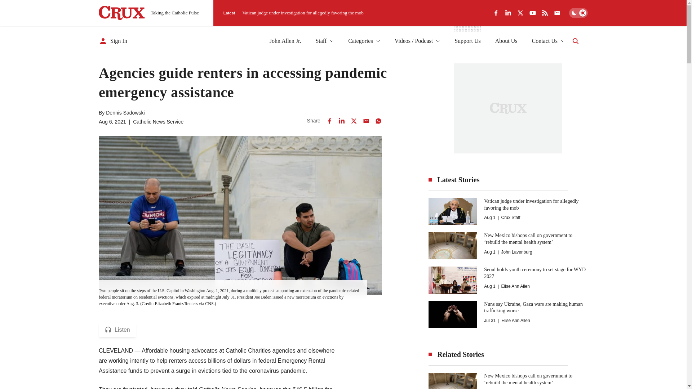  I want to click on true, so click(266, 356).